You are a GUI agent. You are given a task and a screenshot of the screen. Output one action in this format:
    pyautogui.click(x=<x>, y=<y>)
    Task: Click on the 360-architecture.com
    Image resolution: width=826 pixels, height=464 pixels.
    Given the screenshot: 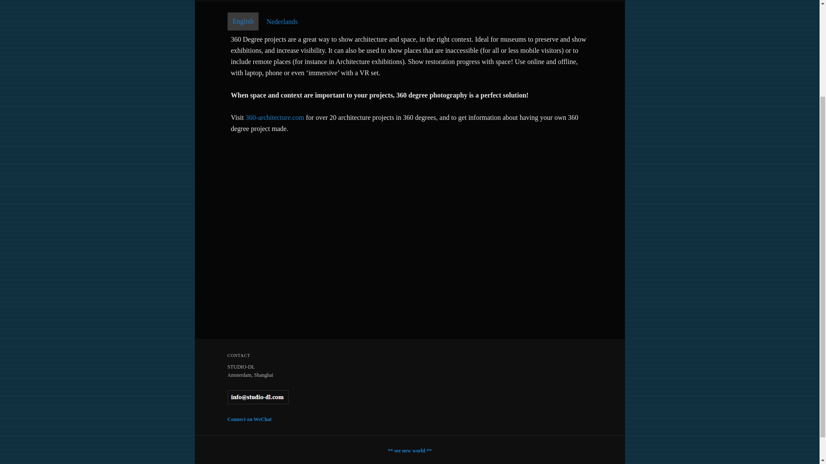 What is the action you would take?
    pyautogui.click(x=274, y=117)
    